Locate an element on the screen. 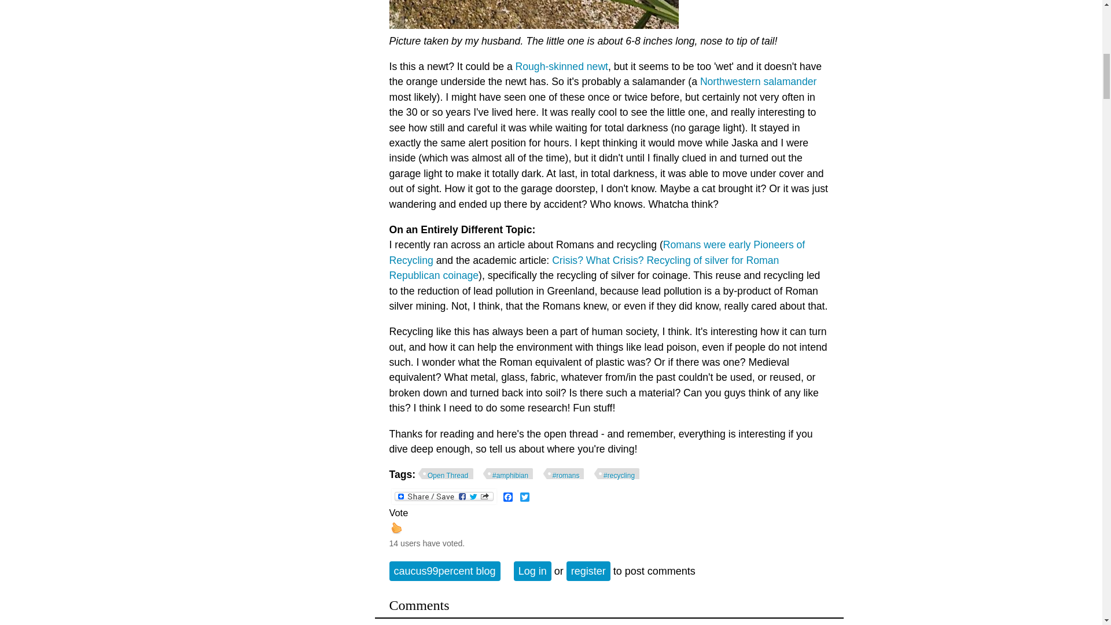 The width and height of the screenshot is (1111, 625). Rough-skinned newt is located at coordinates (561, 66).